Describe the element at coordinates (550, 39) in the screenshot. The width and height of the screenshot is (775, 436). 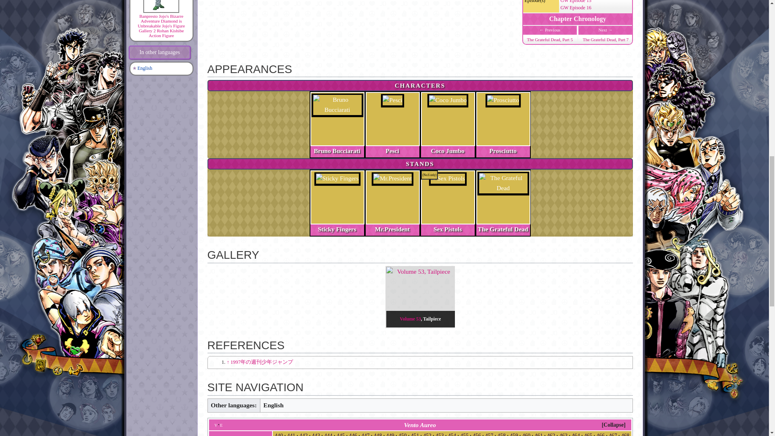
I see `Chapter 492` at that location.